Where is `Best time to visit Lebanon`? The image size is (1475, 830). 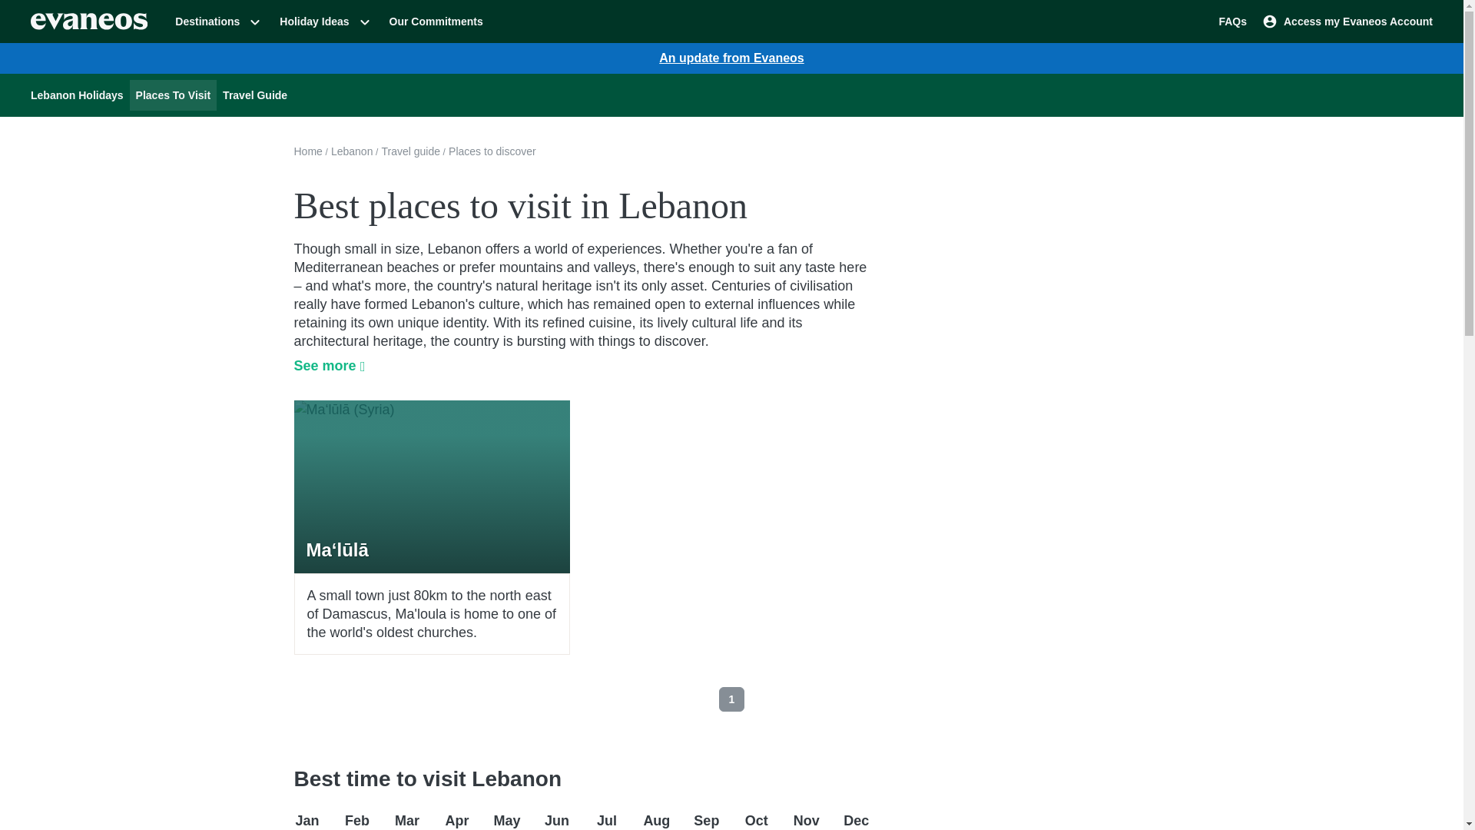
Best time to visit Lebanon is located at coordinates (582, 779).